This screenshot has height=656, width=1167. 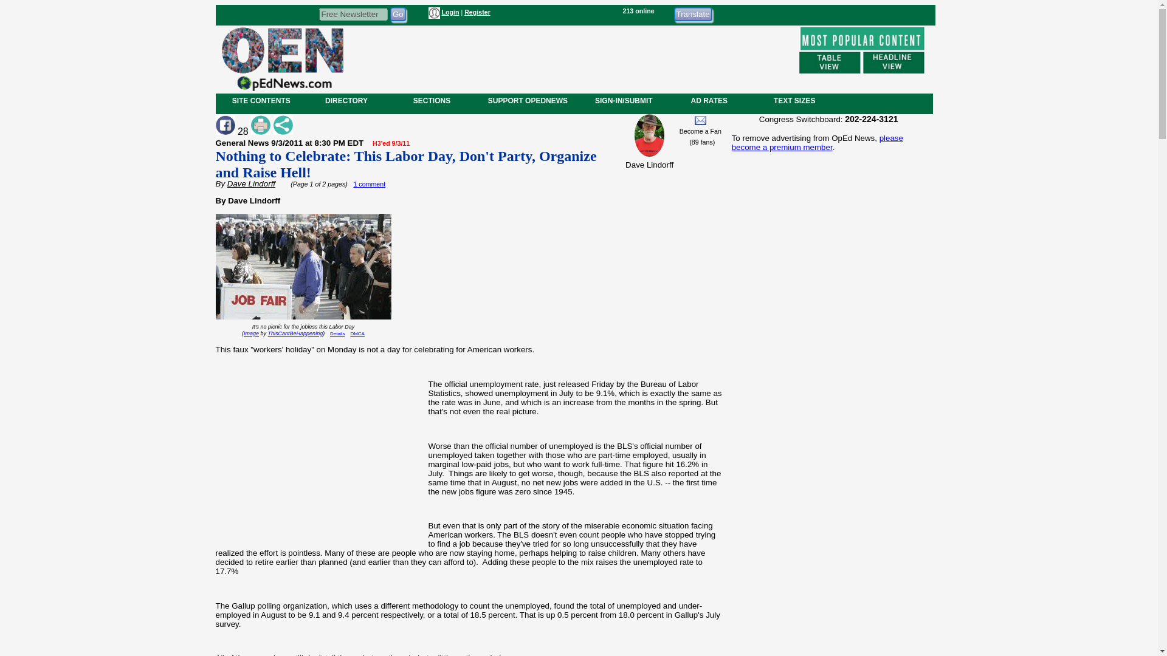 I want to click on SUPPORT OPEDNEWS, so click(x=528, y=100).